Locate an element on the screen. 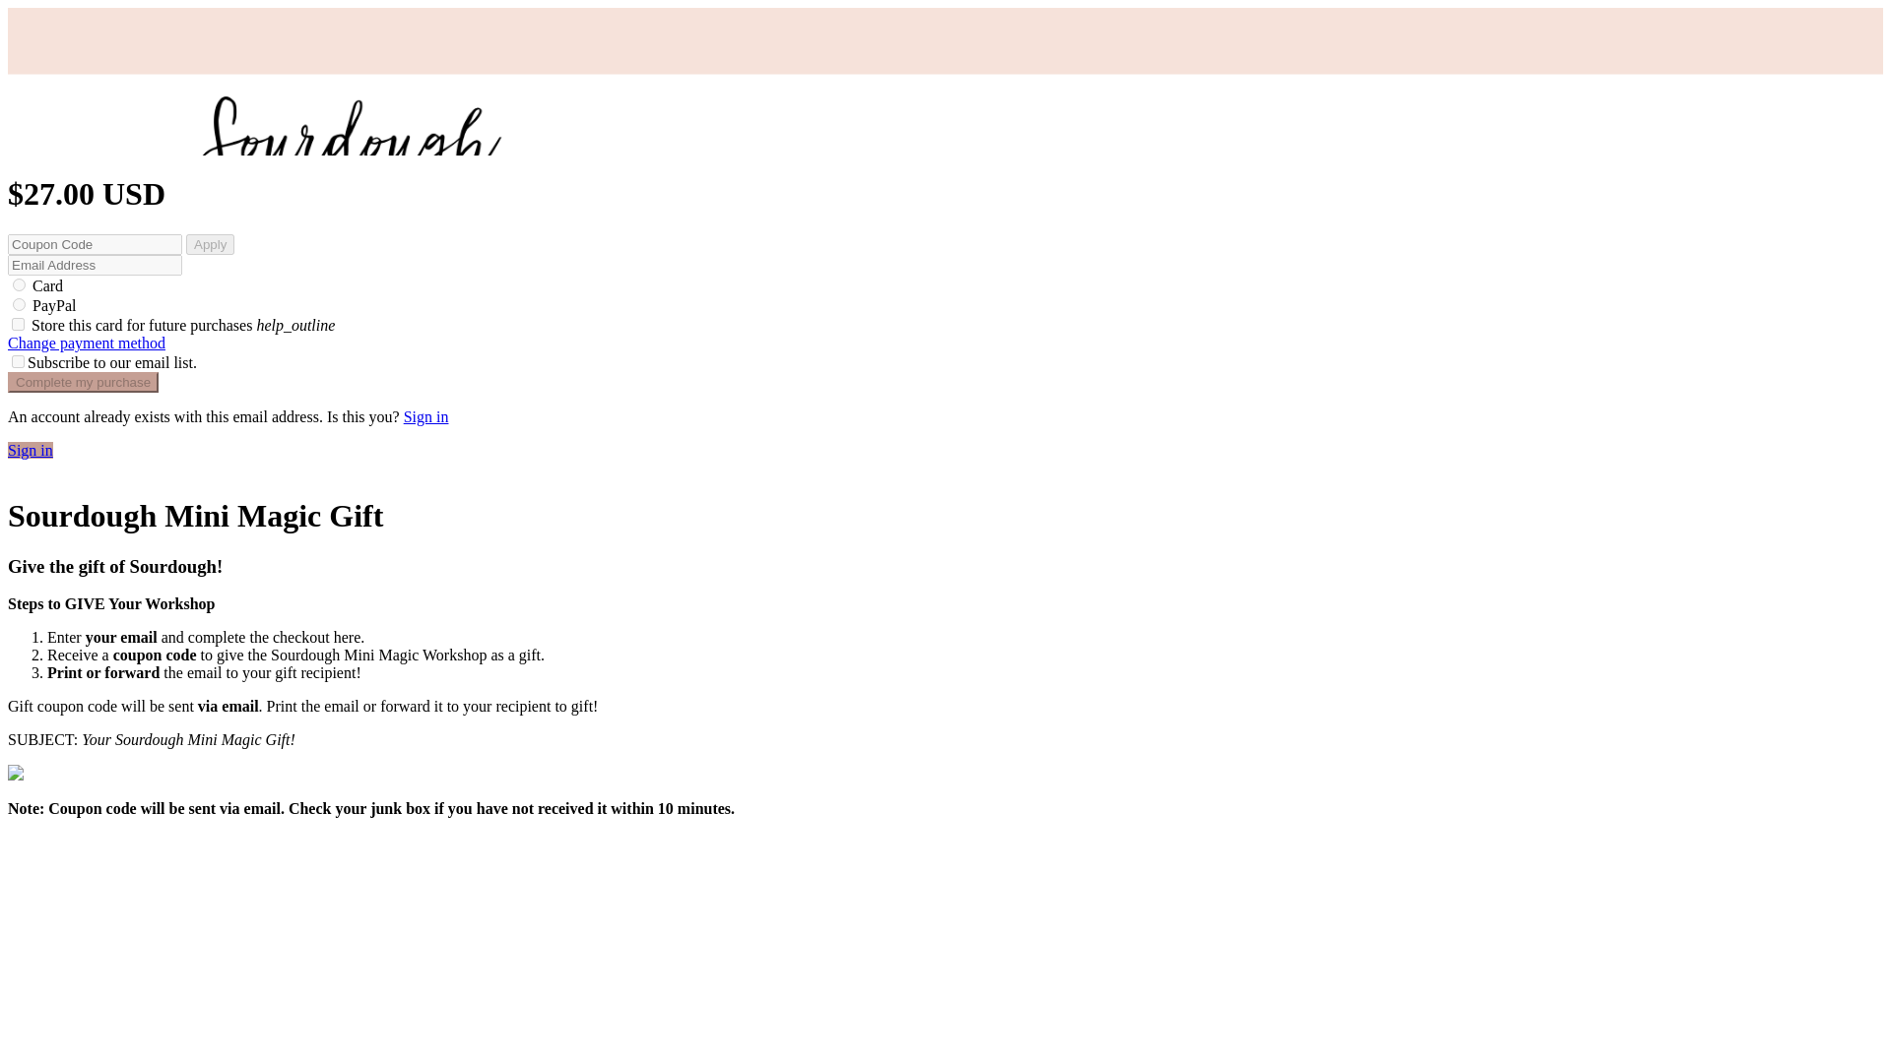 This screenshot has width=1891, height=1063. stripe is located at coordinates (20, 283).